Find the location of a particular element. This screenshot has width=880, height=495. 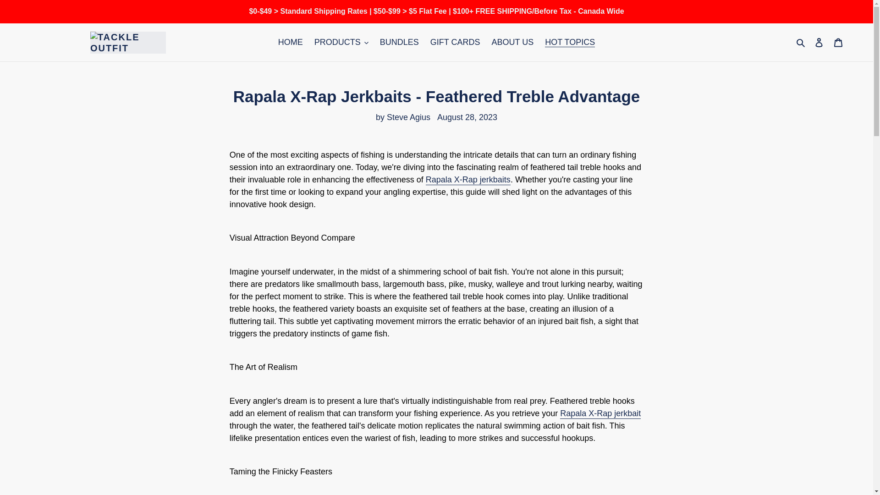

PRODUCTS is located at coordinates (341, 42).